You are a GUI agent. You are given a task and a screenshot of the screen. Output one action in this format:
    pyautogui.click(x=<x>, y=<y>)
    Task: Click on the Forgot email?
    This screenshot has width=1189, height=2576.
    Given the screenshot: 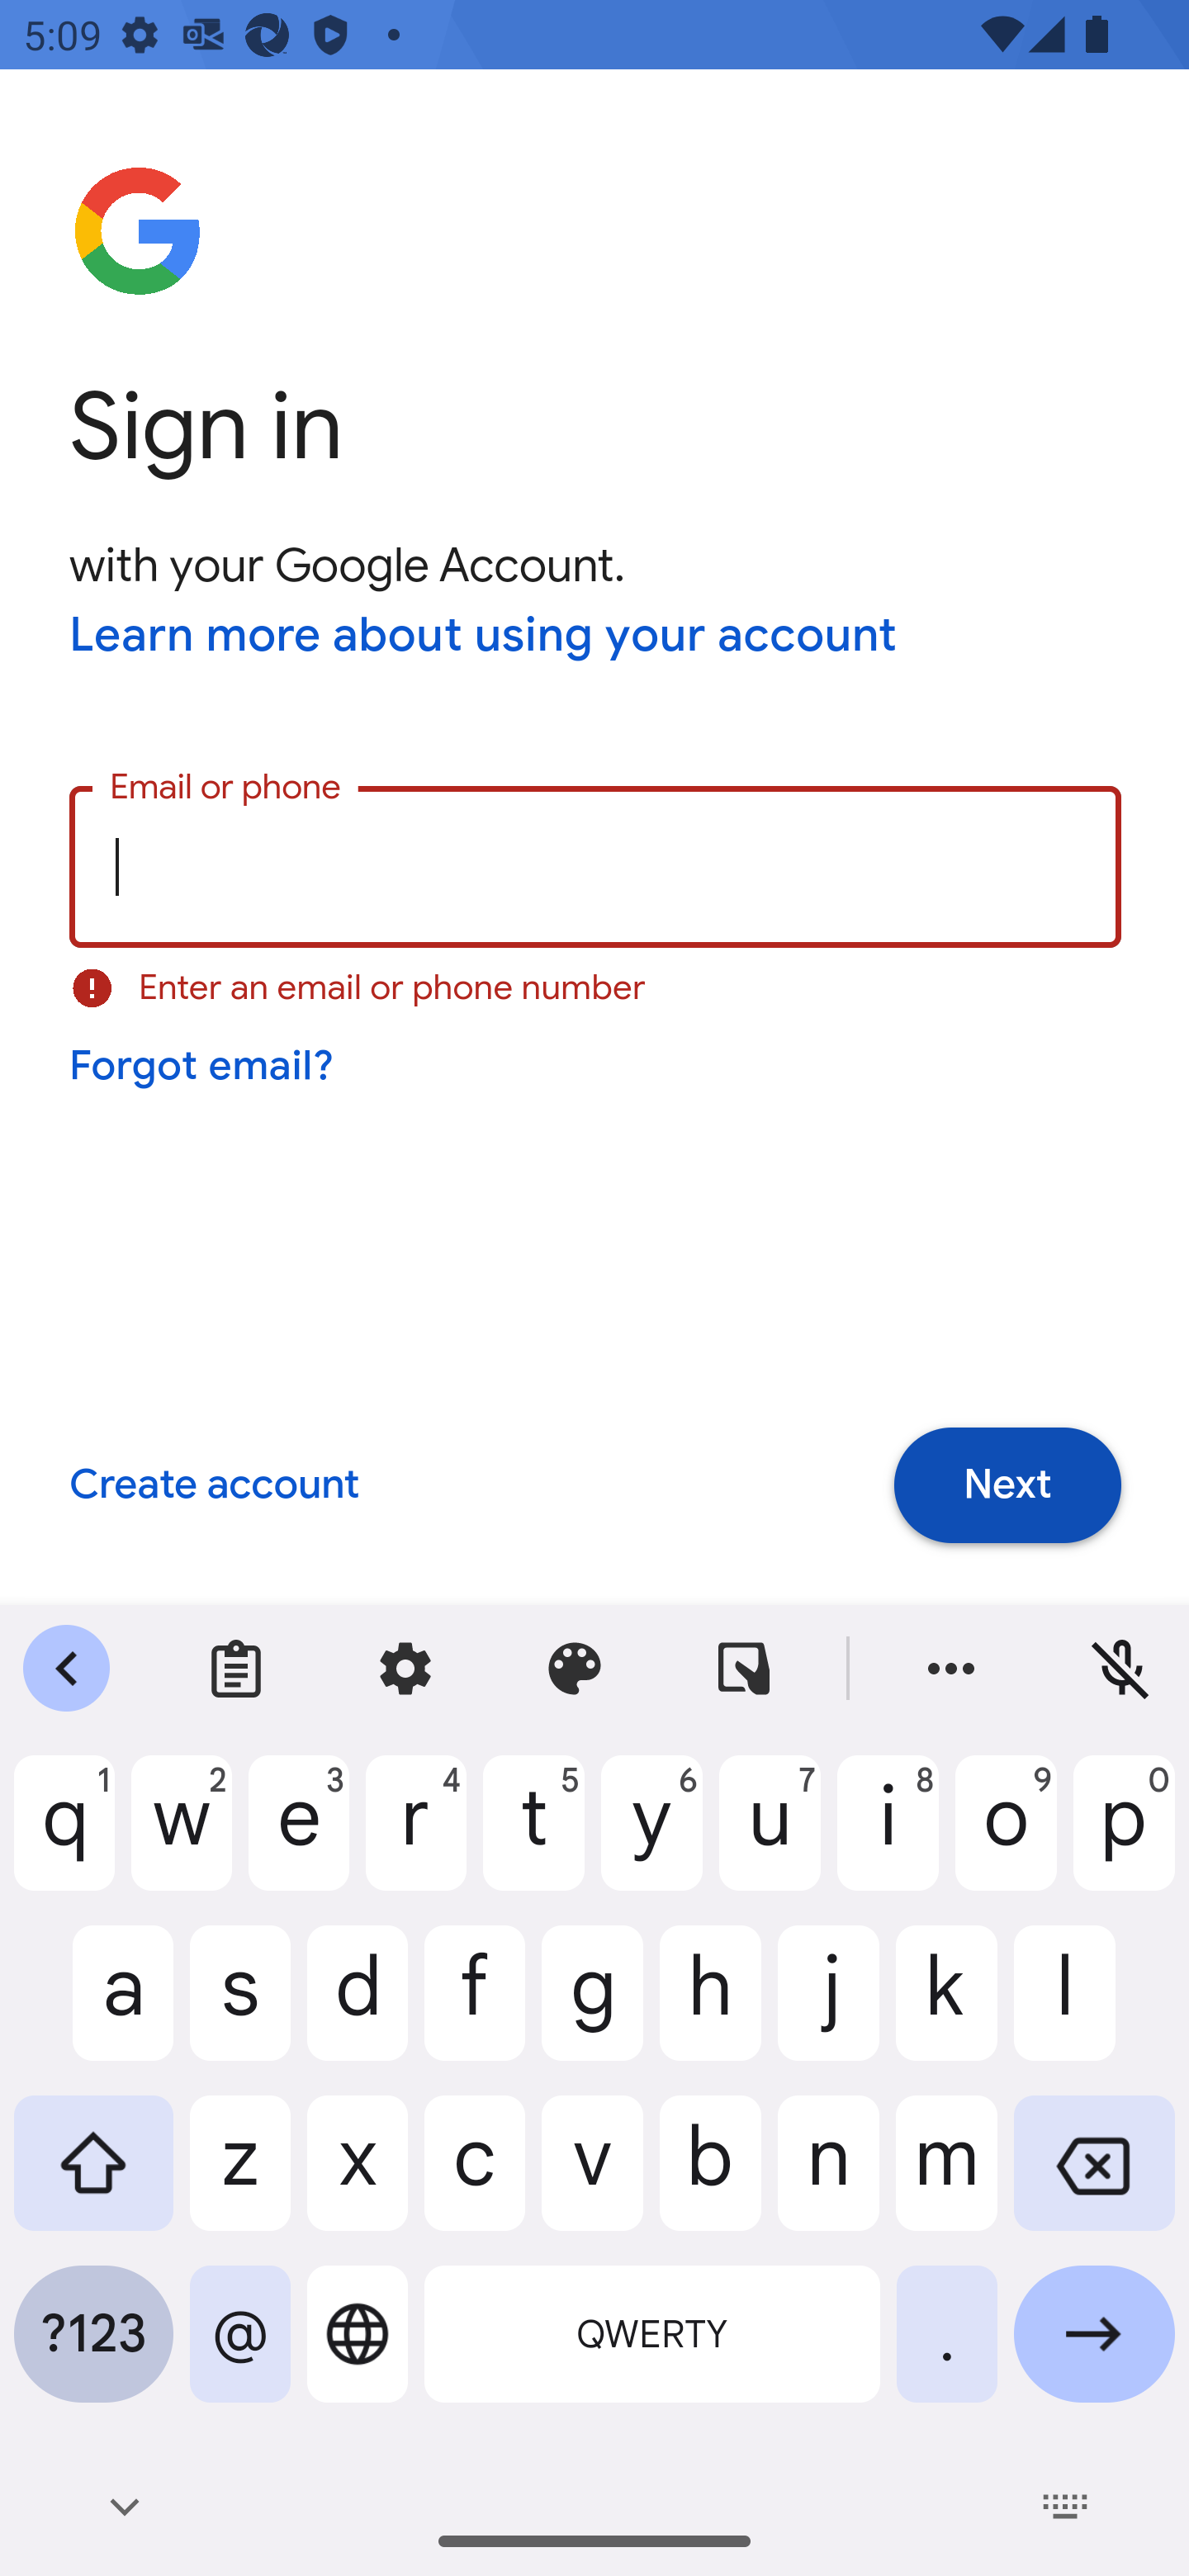 What is the action you would take?
    pyautogui.click(x=203, y=1066)
    